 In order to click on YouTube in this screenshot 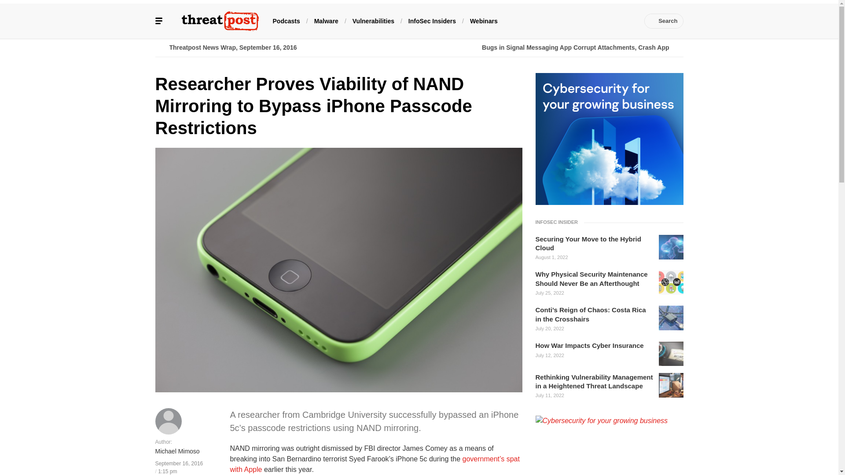, I will do `click(587, 21)`.